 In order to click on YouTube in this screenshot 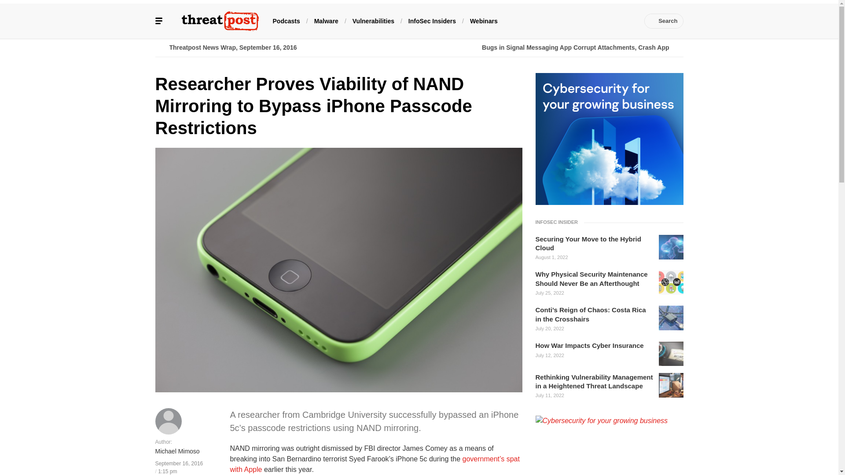, I will do `click(587, 21)`.